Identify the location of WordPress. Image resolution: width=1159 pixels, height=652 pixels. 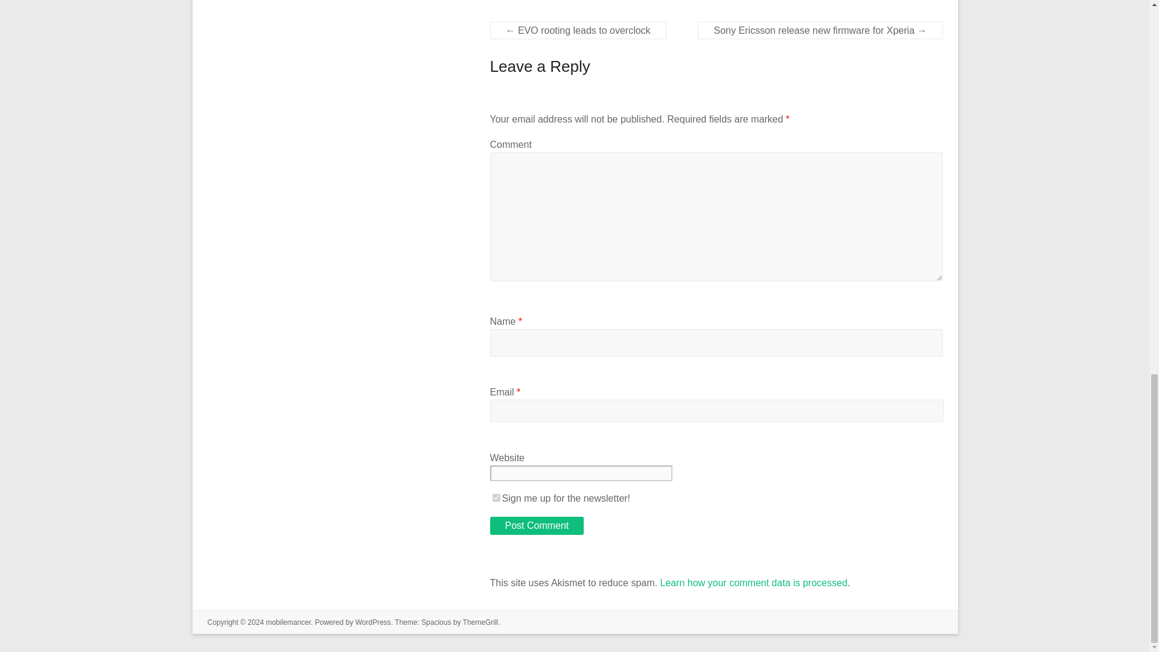
(372, 622).